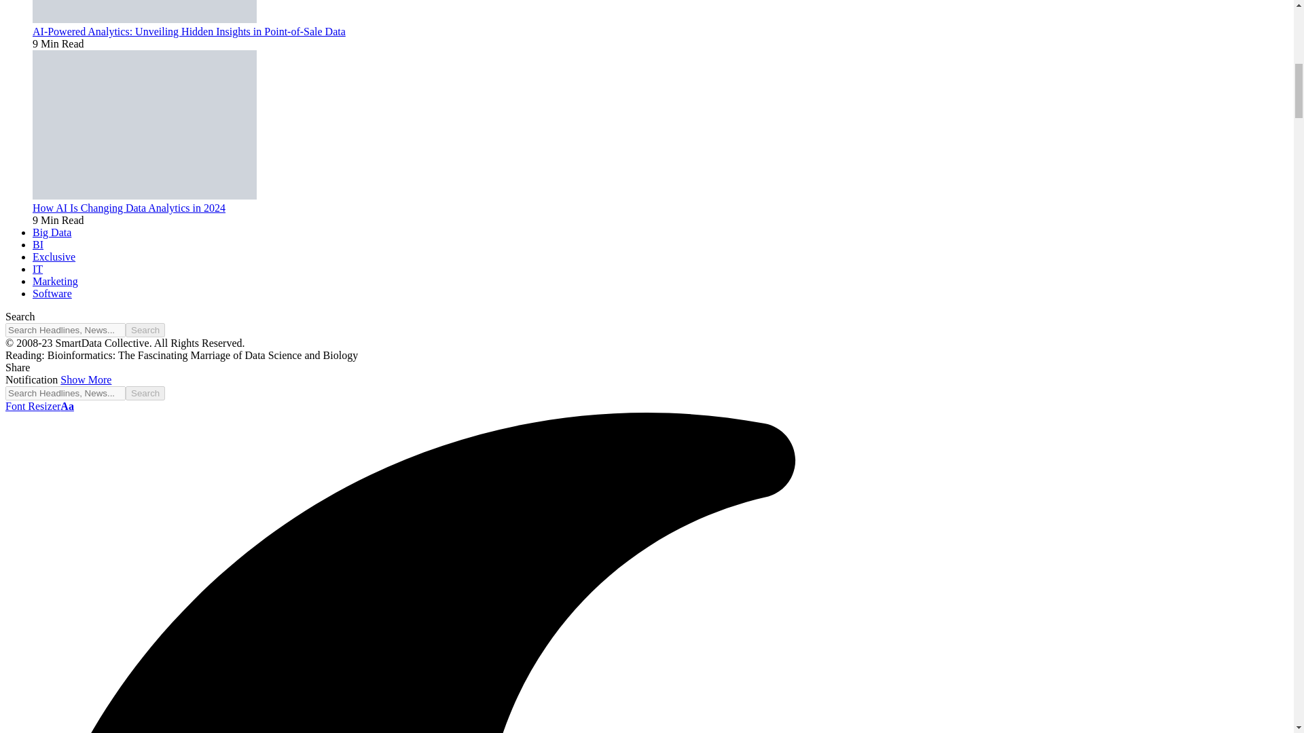 This screenshot has height=733, width=1304. What do you see at coordinates (52, 293) in the screenshot?
I see `Software` at bounding box center [52, 293].